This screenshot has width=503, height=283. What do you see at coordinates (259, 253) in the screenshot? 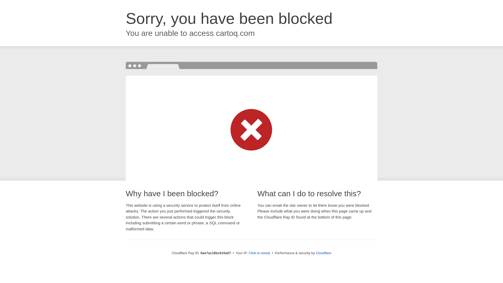
I see `Click to reveal` at bounding box center [259, 253].